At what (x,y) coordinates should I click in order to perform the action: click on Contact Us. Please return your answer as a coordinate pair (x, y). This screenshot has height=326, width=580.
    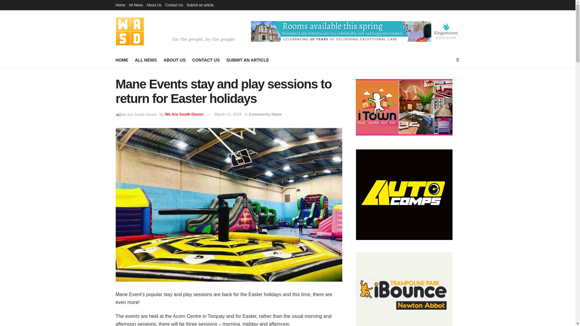
    Looking at the image, I should click on (174, 5).